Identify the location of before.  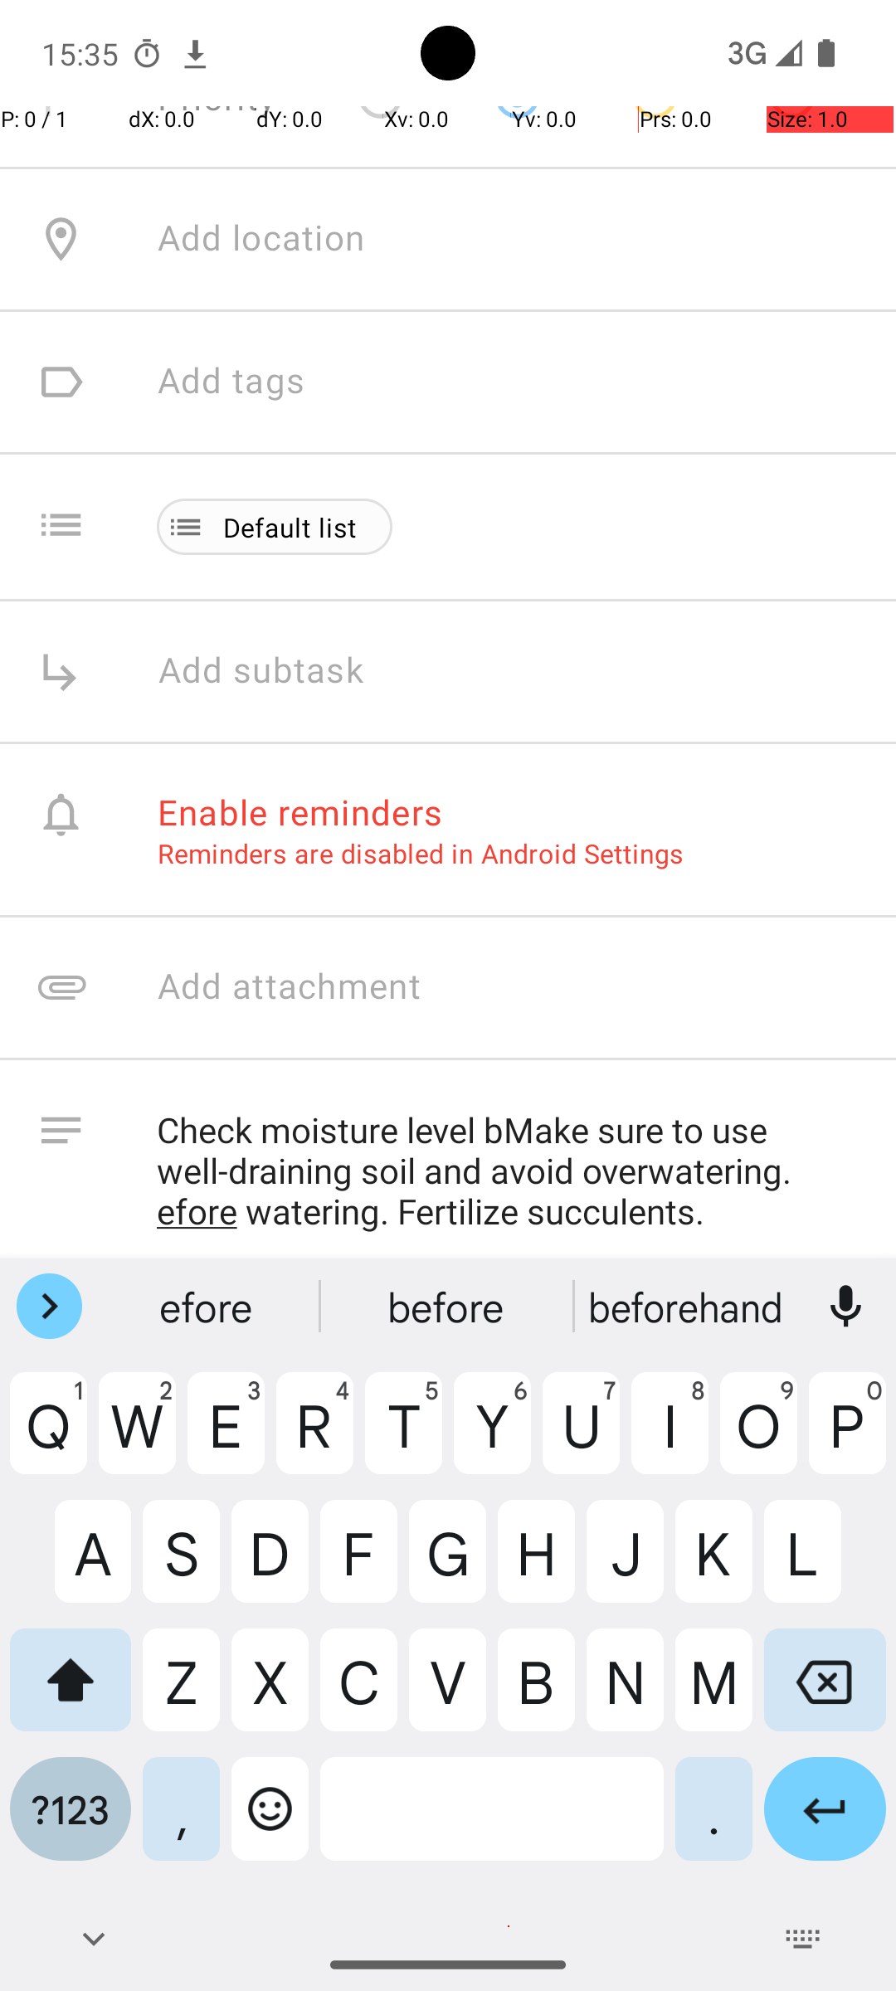
(448, 1307).